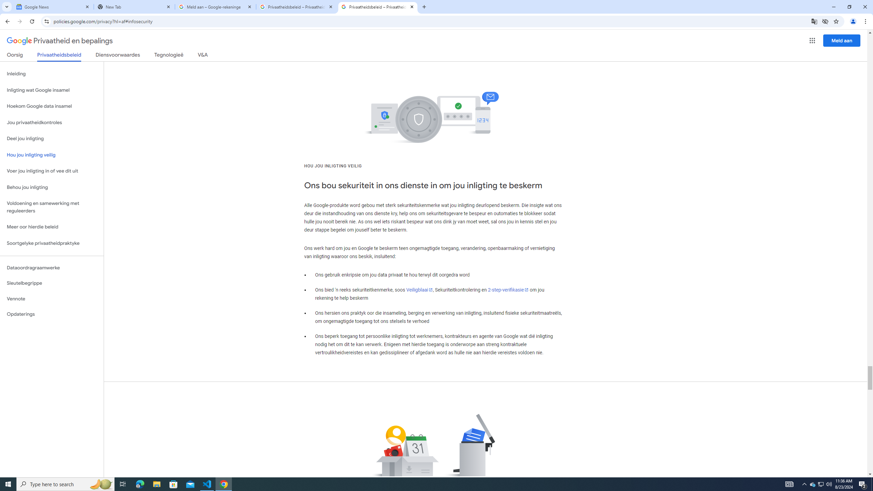 The width and height of the screenshot is (873, 491). What do you see at coordinates (814, 21) in the screenshot?
I see `Translate this page` at bounding box center [814, 21].